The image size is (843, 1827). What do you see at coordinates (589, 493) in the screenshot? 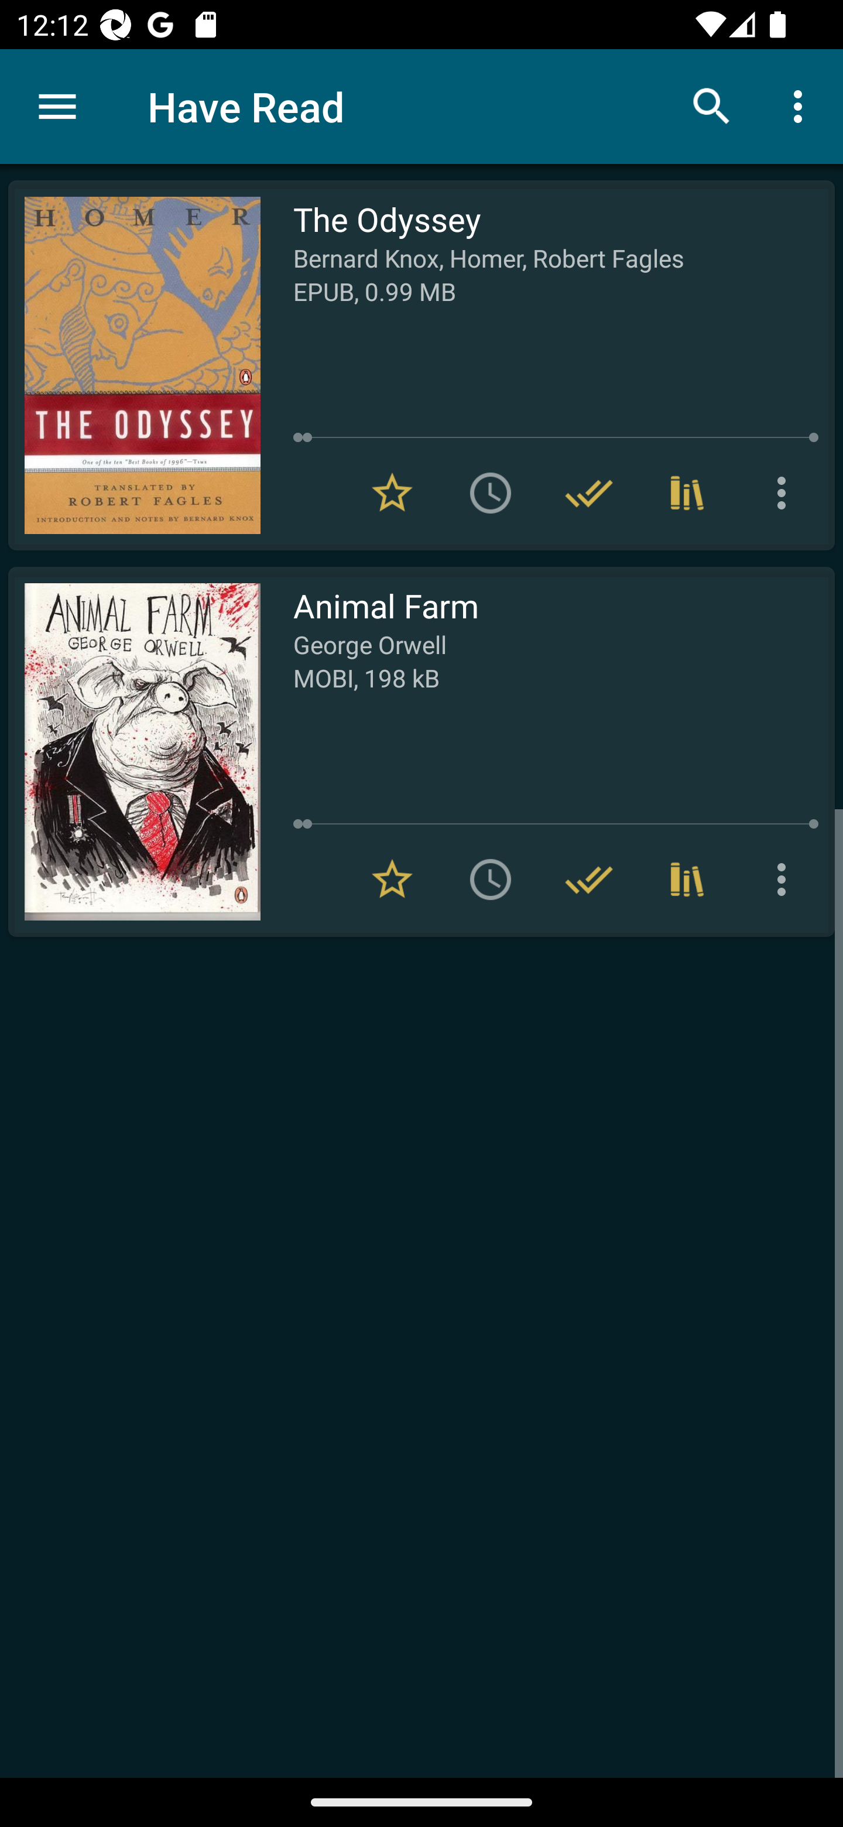
I see `Remove from Have read` at bounding box center [589, 493].